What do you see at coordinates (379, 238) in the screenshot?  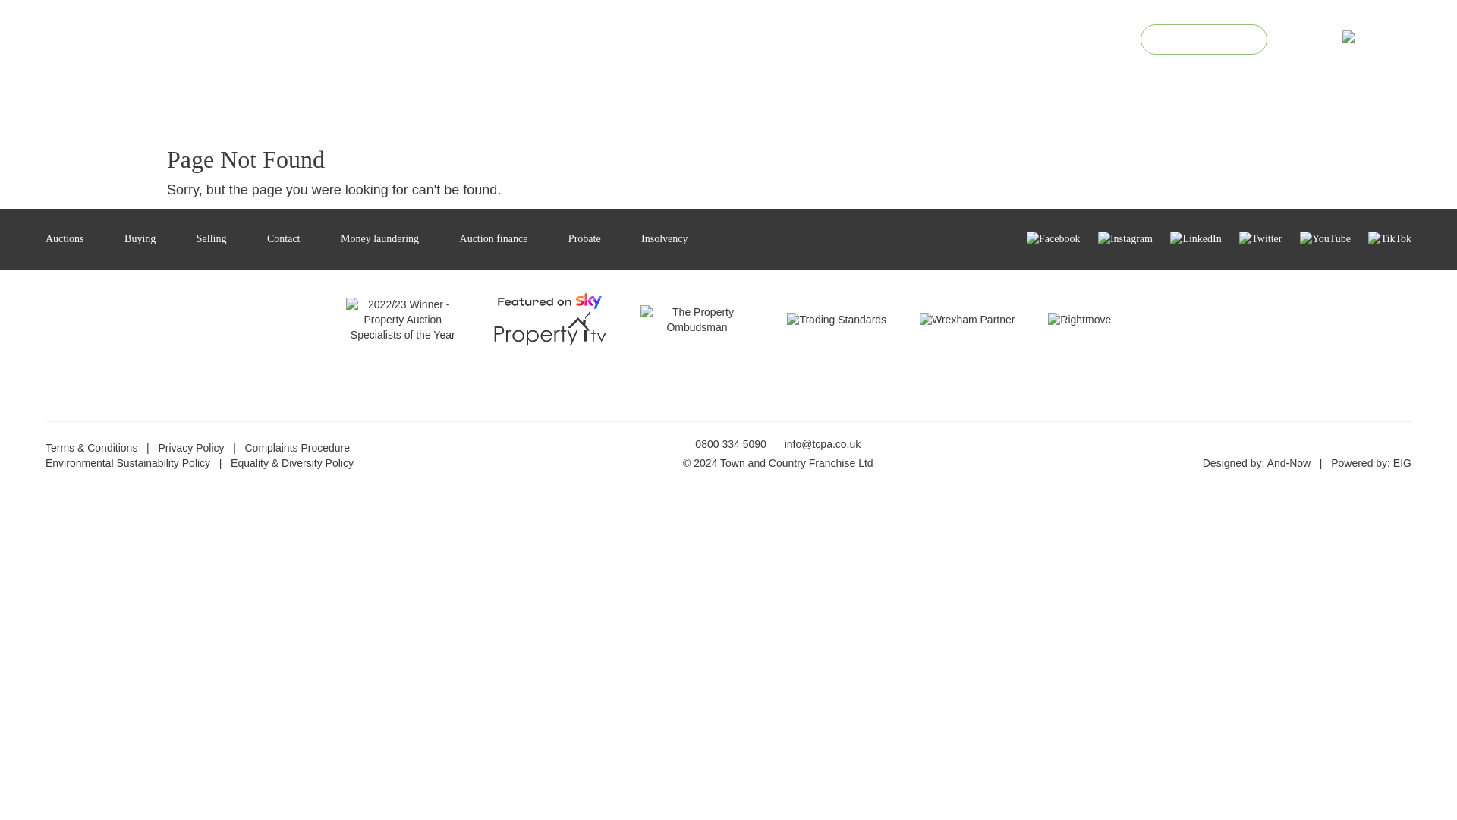 I see `Money laundering` at bounding box center [379, 238].